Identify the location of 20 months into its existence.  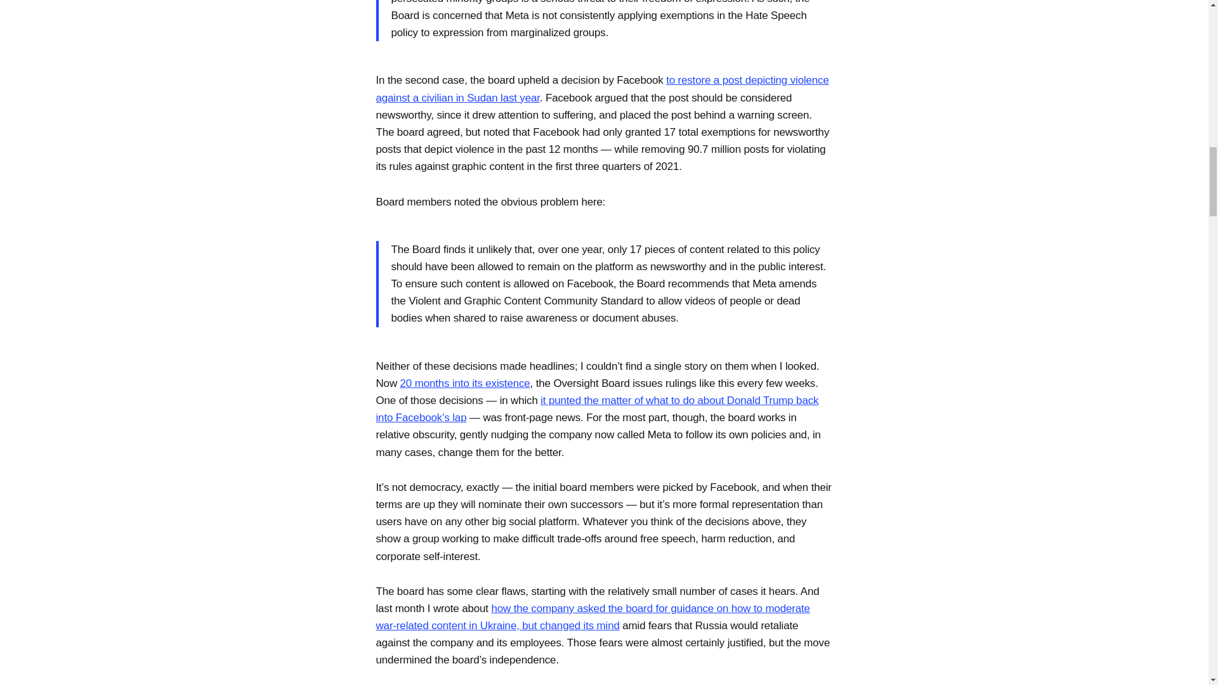
(465, 383).